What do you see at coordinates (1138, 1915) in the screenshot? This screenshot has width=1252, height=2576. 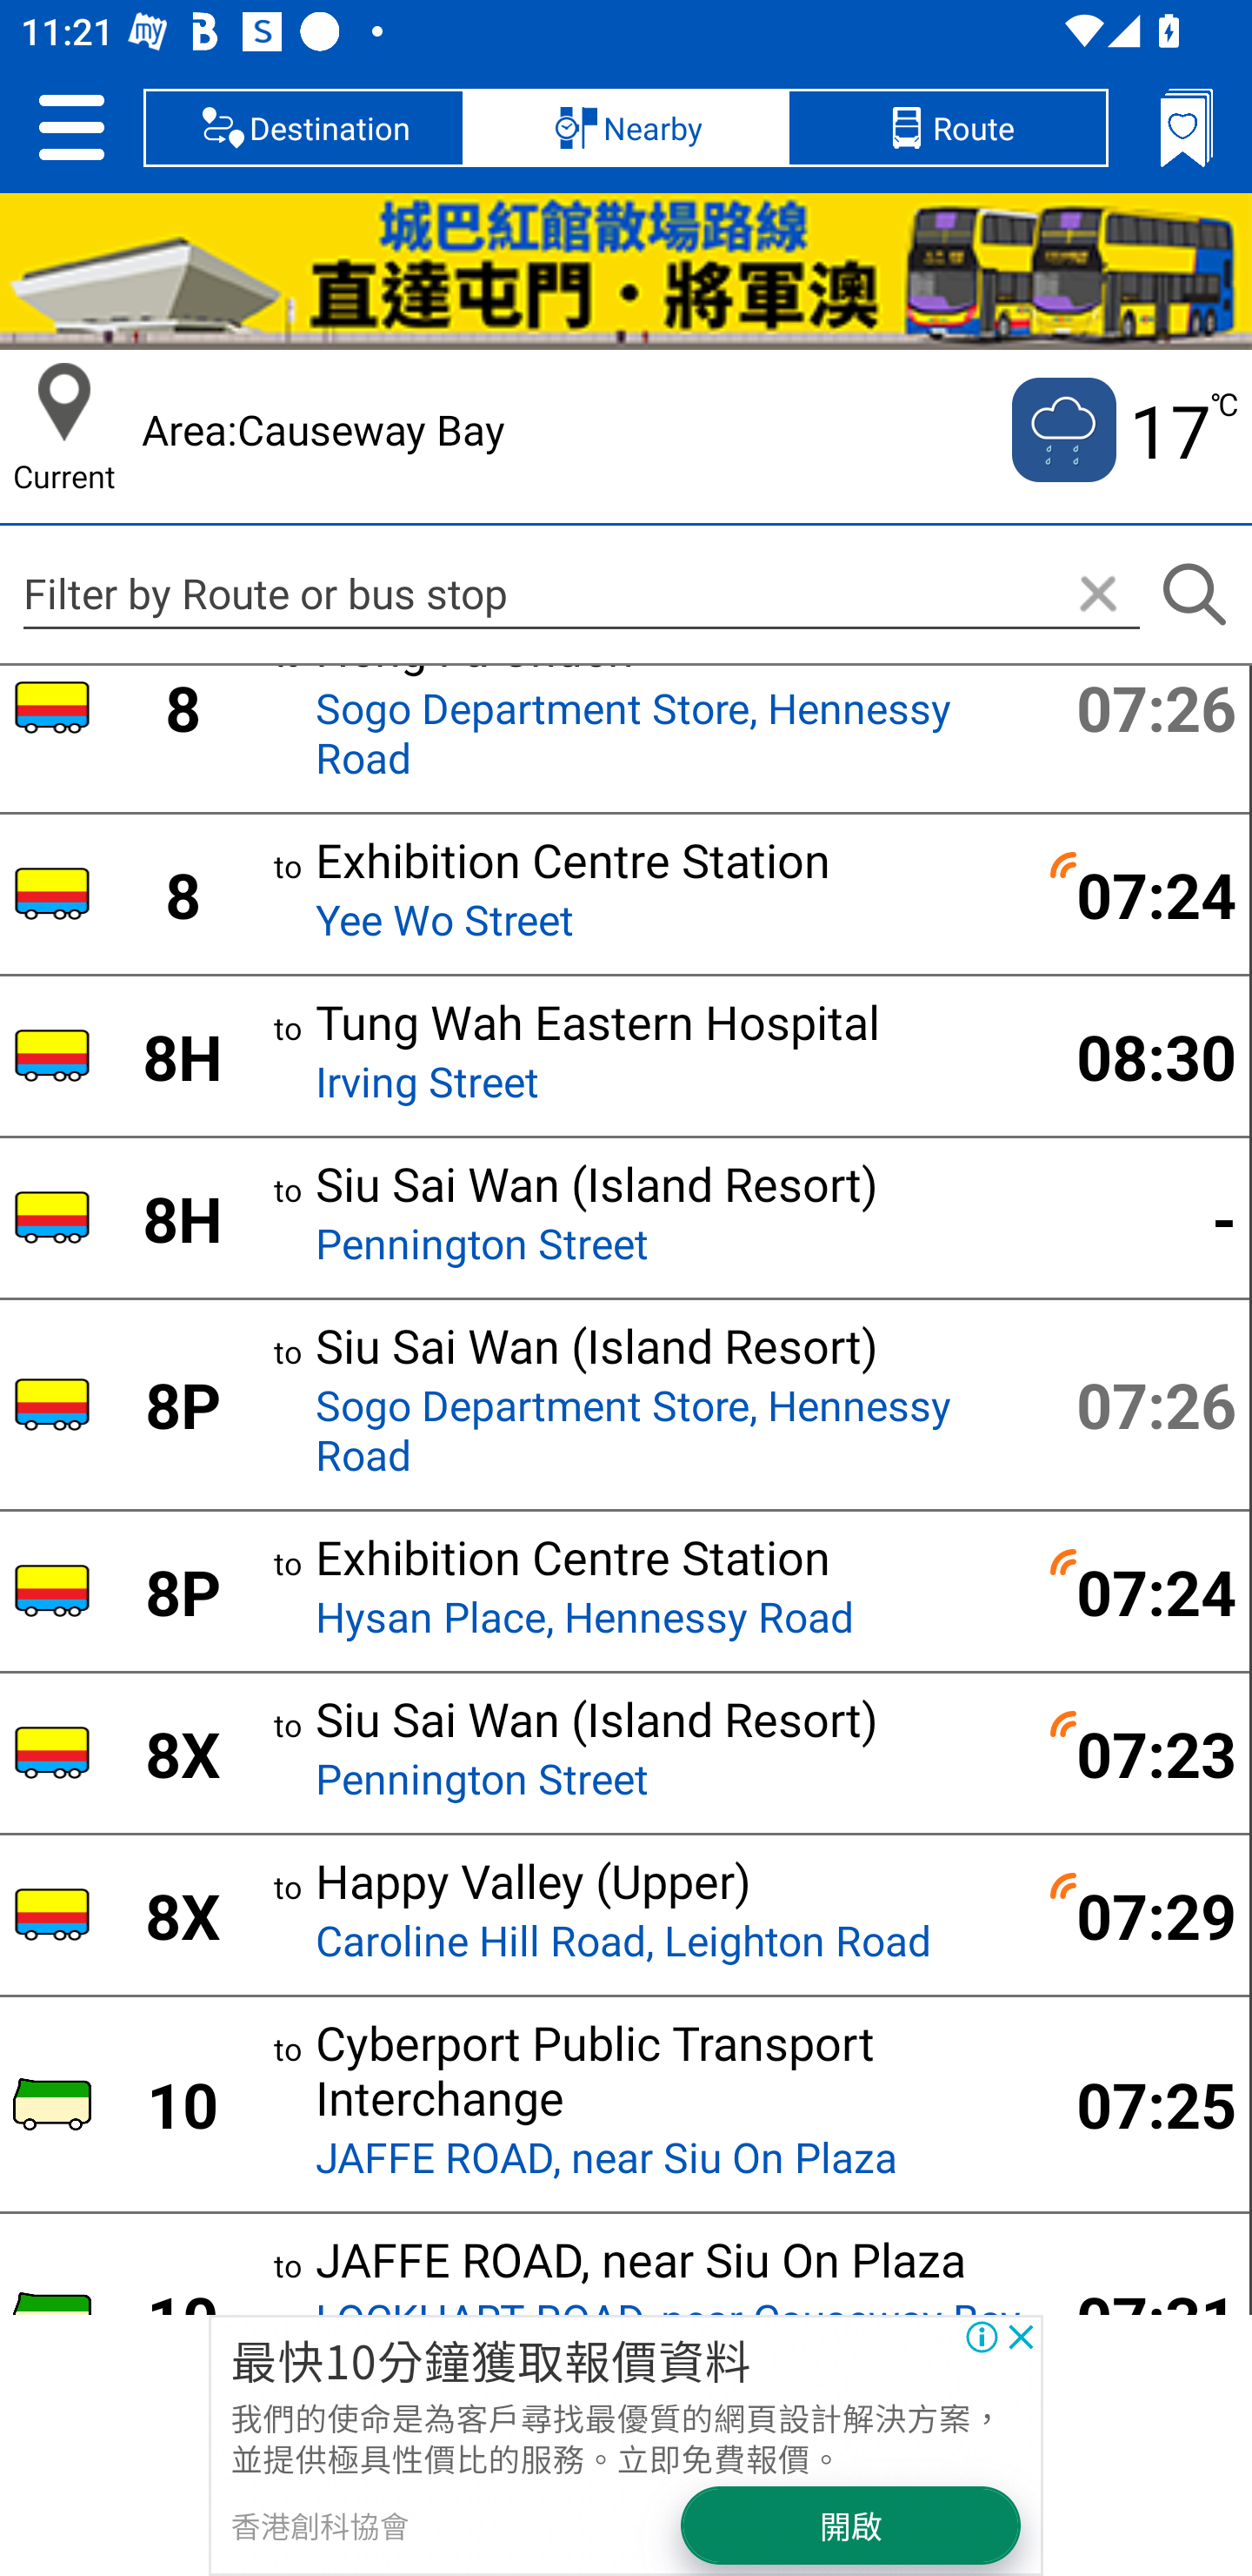 I see `07:29` at bounding box center [1138, 1915].